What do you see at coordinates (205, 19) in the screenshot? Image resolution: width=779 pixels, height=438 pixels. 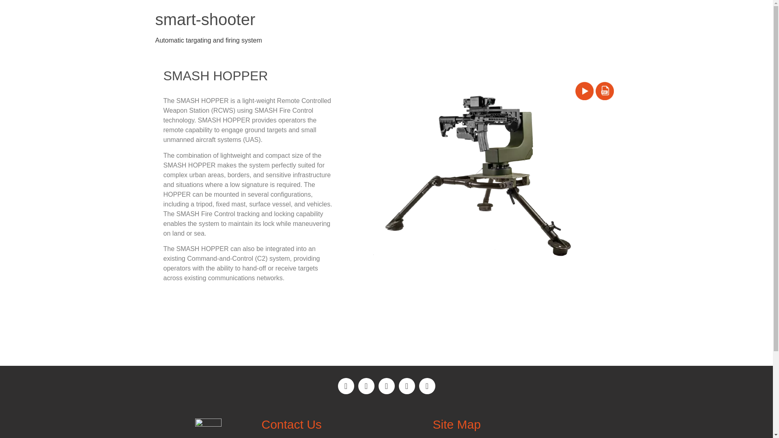 I see `Home` at bounding box center [205, 19].